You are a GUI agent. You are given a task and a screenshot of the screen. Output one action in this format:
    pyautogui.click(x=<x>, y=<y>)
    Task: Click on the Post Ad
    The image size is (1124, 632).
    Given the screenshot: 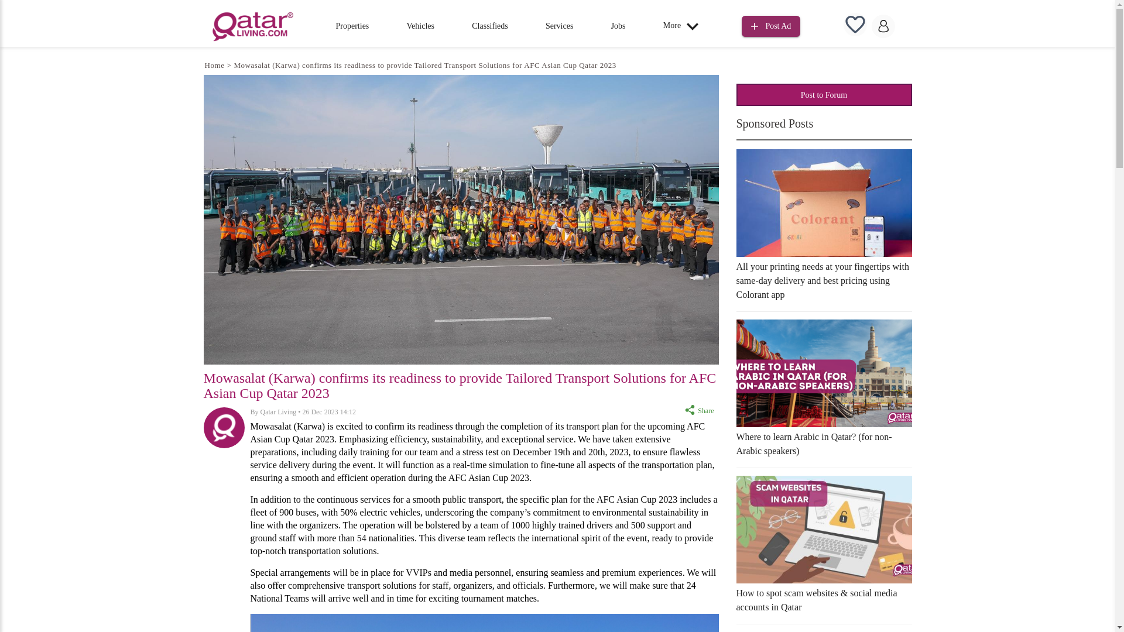 What is the action you would take?
    pyautogui.click(x=771, y=25)
    